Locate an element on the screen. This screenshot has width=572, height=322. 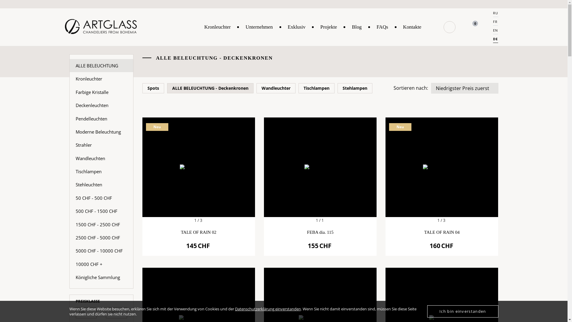
Projekte is located at coordinates (329, 27).